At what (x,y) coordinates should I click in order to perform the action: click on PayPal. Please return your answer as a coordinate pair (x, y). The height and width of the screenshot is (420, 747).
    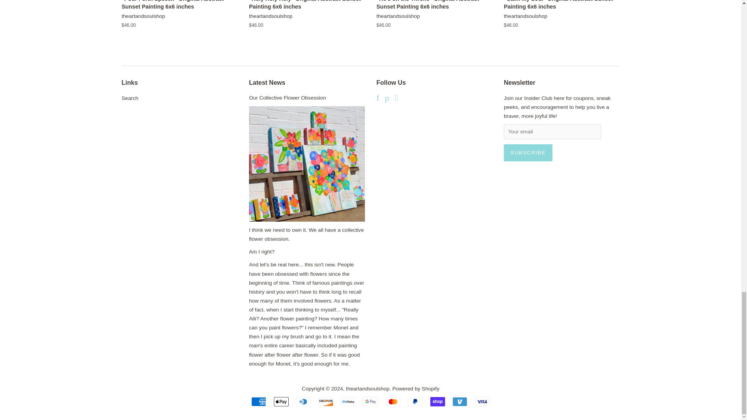
    Looking at the image, I should click on (415, 401).